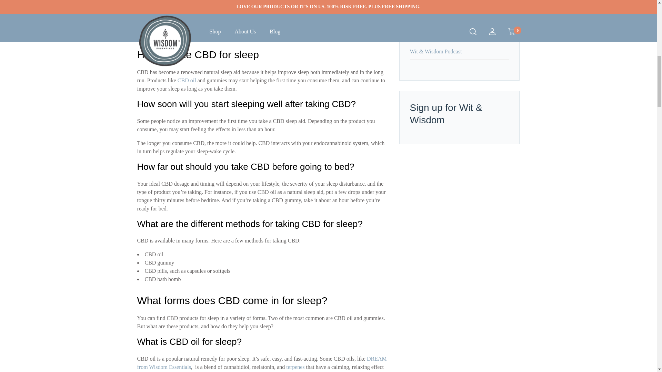 The height and width of the screenshot is (372, 662). What do you see at coordinates (295, 367) in the screenshot?
I see `terpenes` at bounding box center [295, 367].